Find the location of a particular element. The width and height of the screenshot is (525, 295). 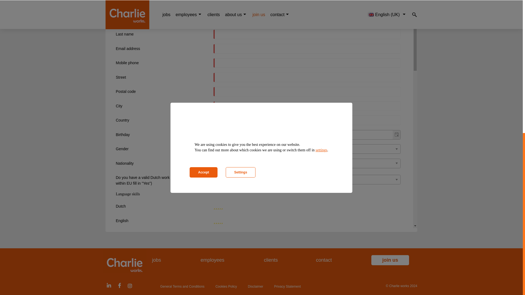

Privacy Statement is located at coordinates (287, 287).